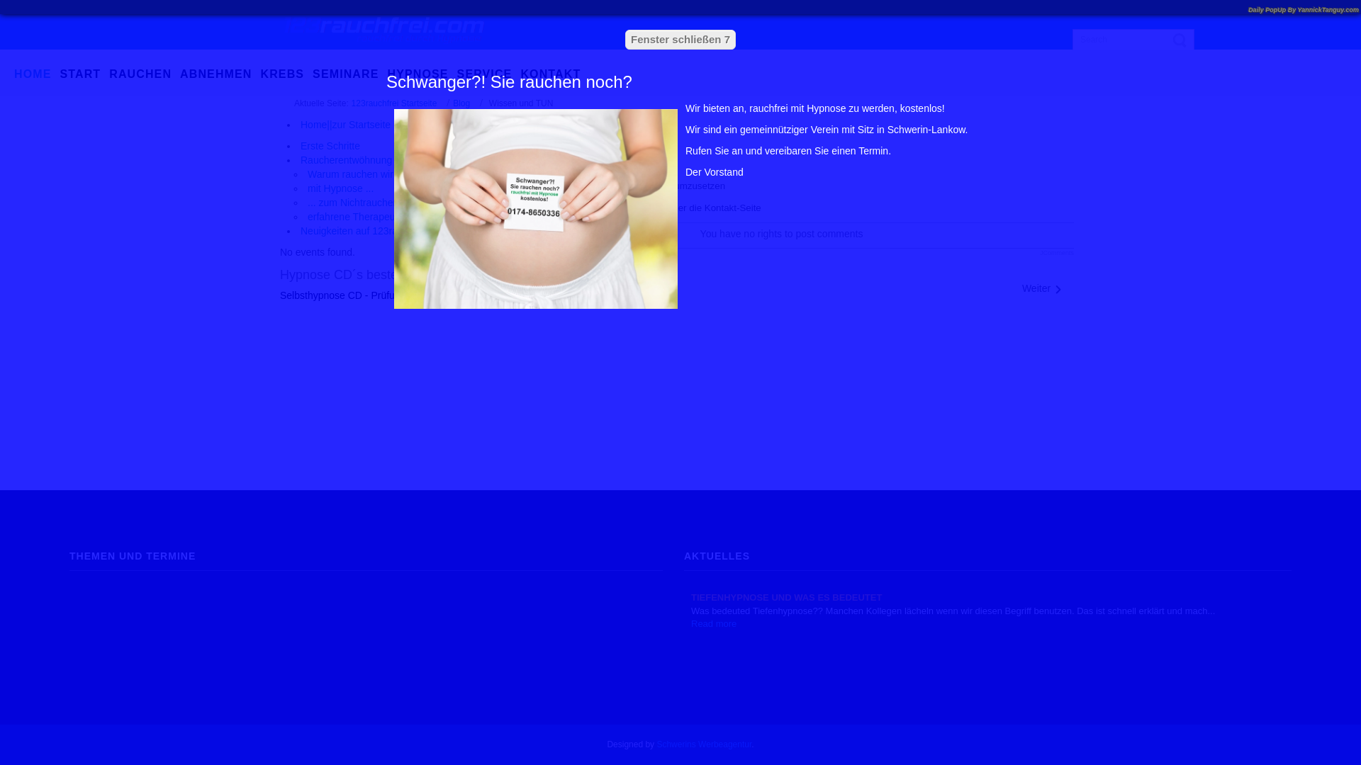 This screenshot has height=765, width=1361. I want to click on KONTAKT, so click(554, 75).